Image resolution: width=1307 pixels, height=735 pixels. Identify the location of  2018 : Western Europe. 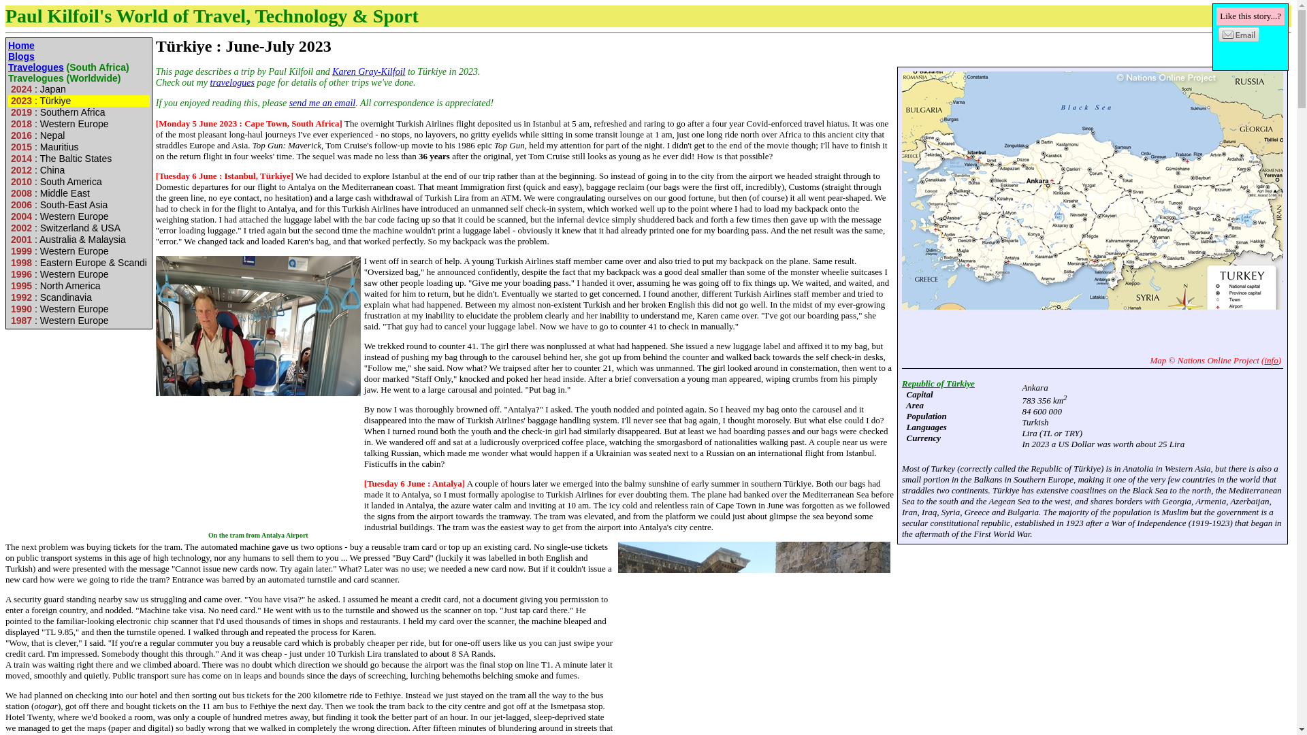
(58, 124).